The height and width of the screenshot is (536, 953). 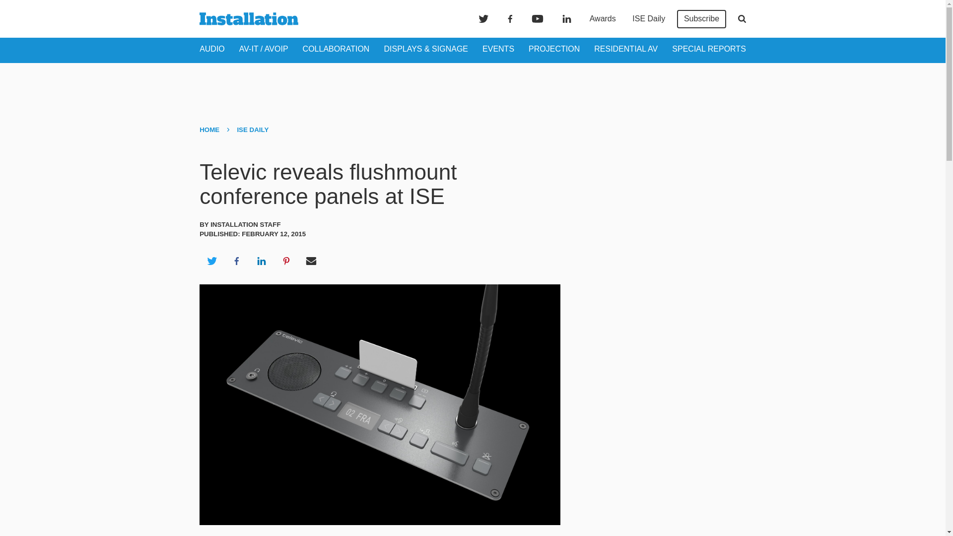 I want to click on Awards, so click(x=603, y=19).